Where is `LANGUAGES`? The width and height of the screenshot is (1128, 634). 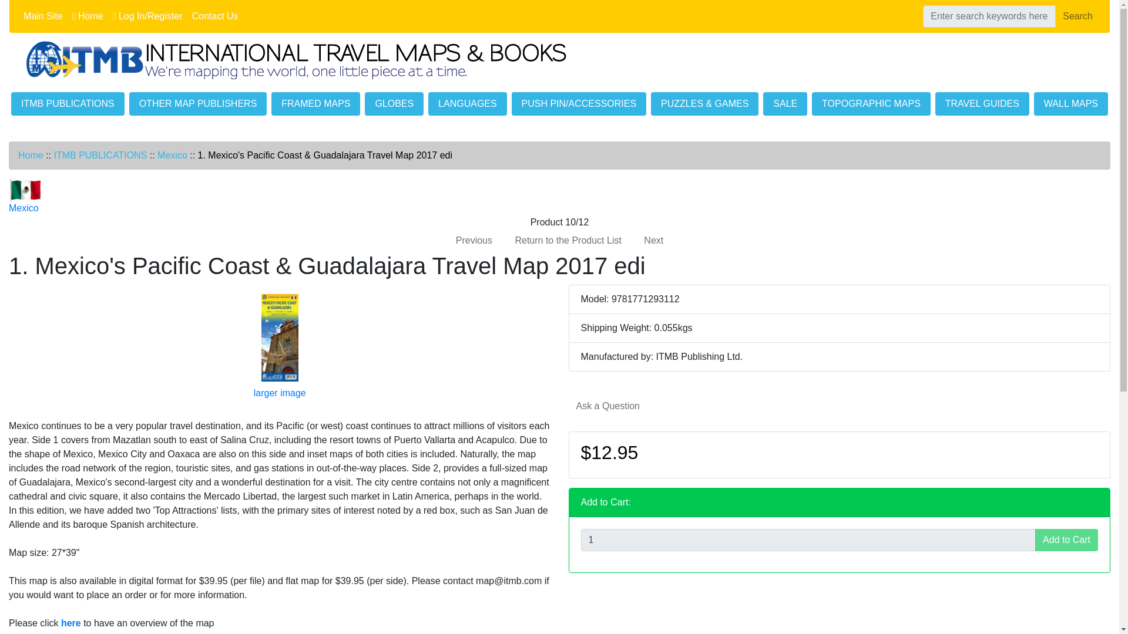 LANGUAGES is located at coordinates (468, 103).